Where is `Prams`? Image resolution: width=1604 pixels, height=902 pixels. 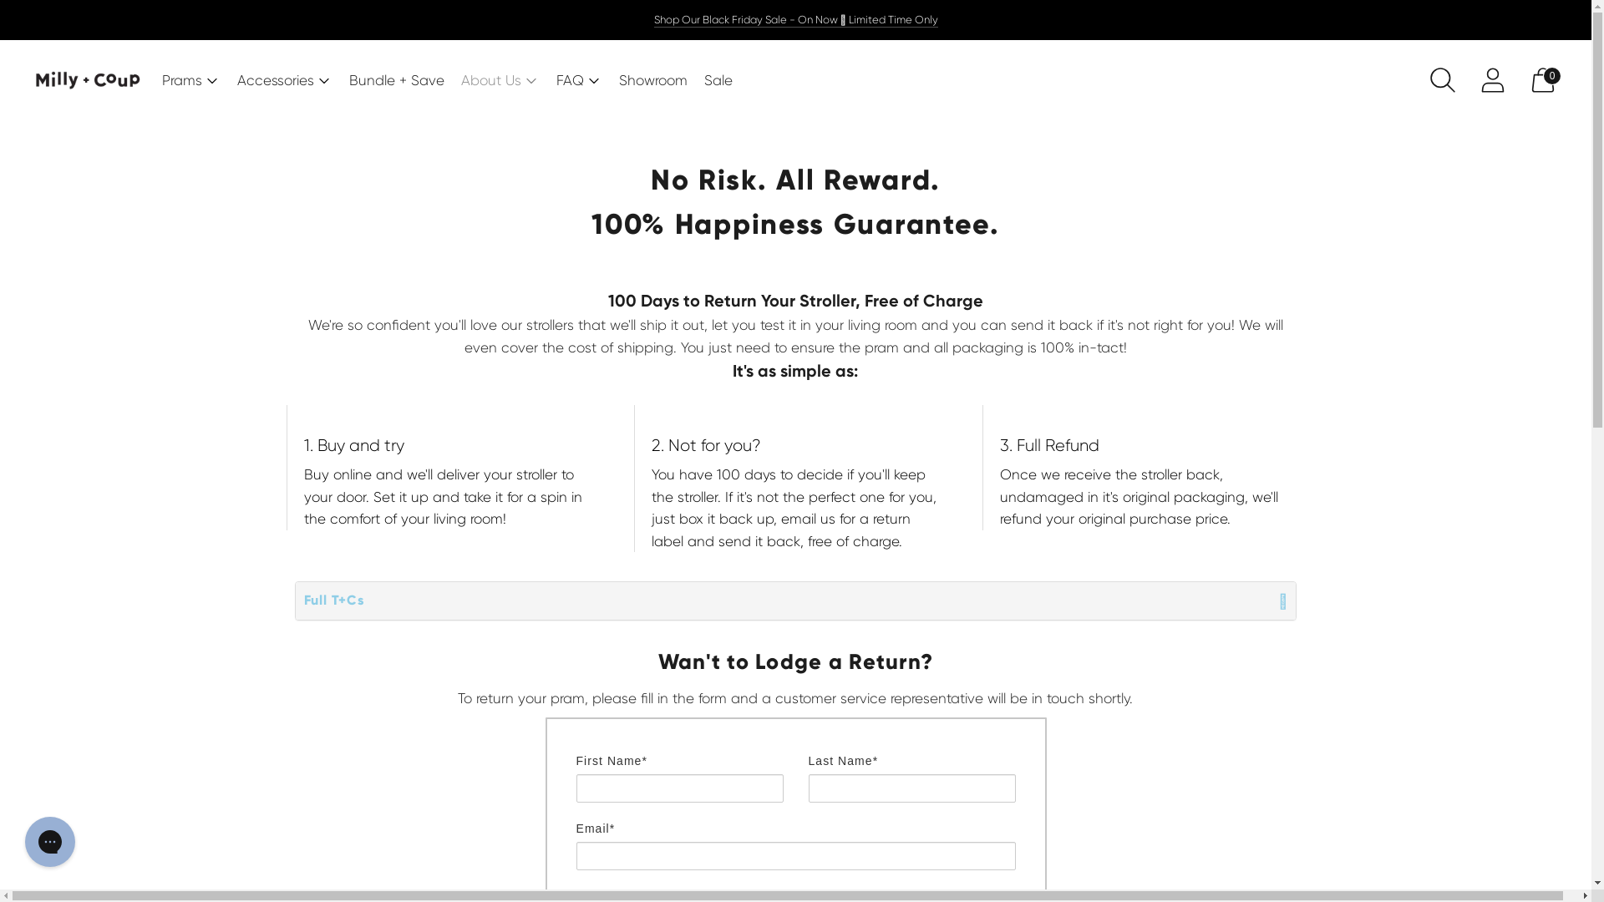
Prams is located at coordinates (191, 80).